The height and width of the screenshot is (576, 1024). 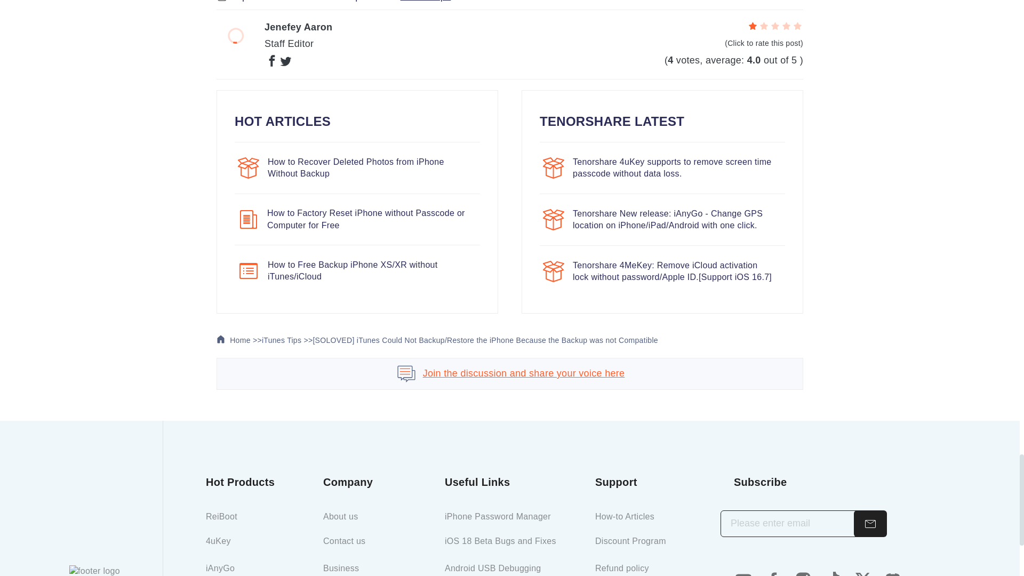 What do you see at coordinates (786, 27) in the screenshot?
I see `4` at bounding box center [786, 27].